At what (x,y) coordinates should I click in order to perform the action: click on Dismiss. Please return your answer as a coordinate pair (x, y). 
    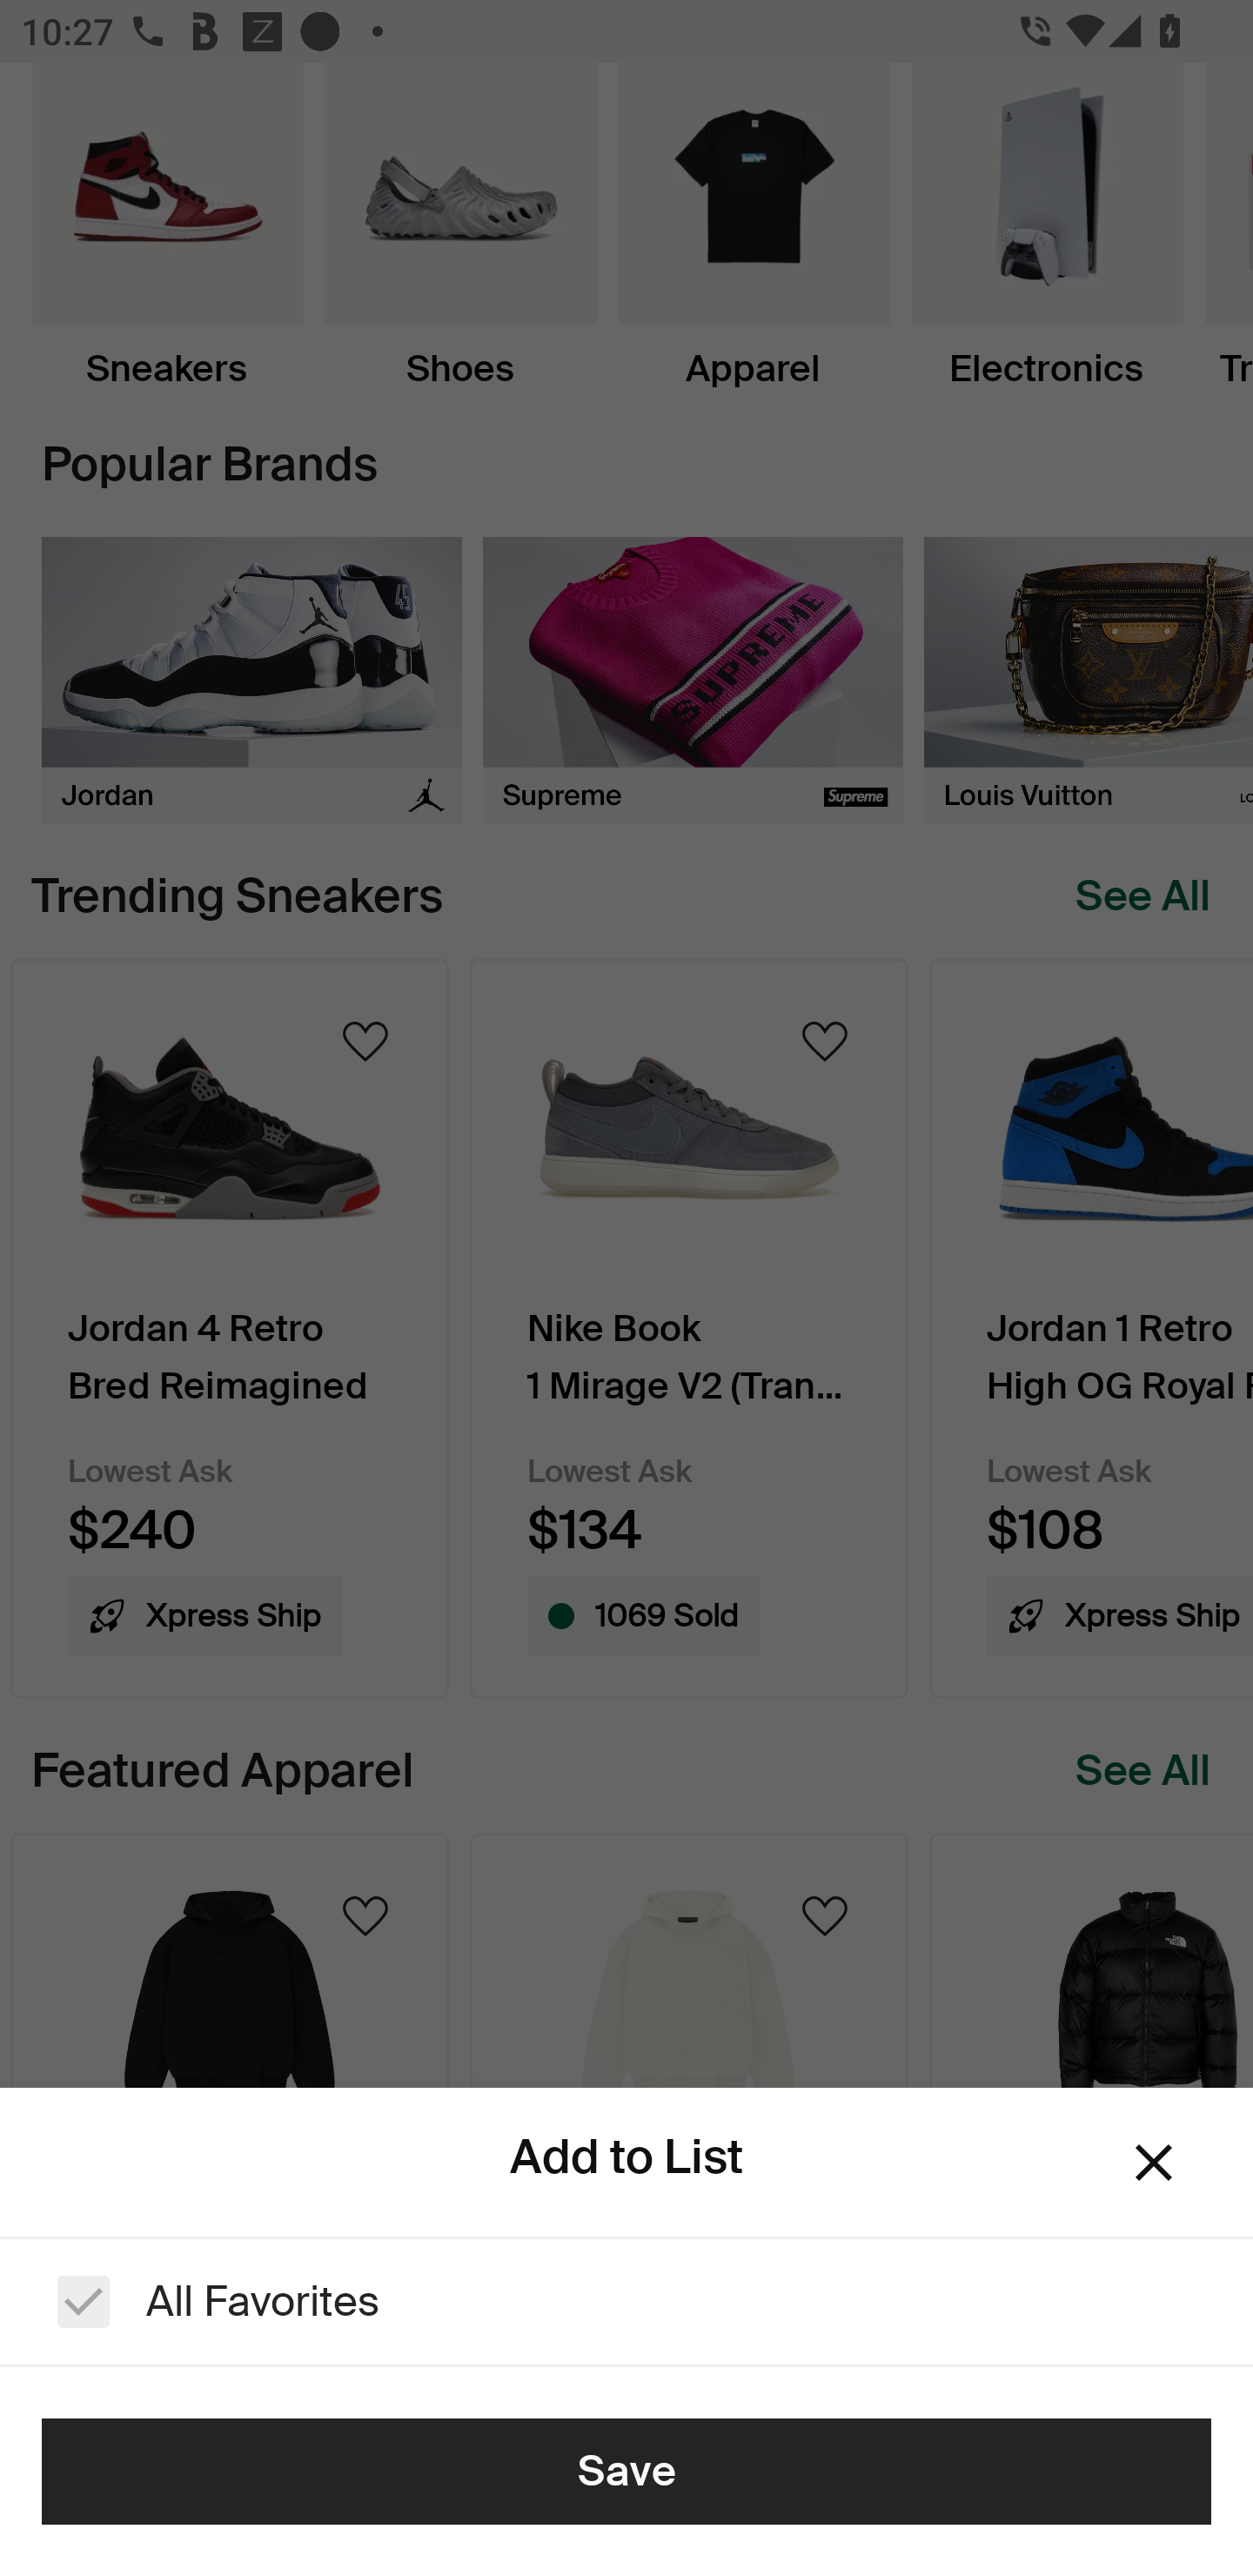
    Looking at the image, I should click on (1154, 2162).